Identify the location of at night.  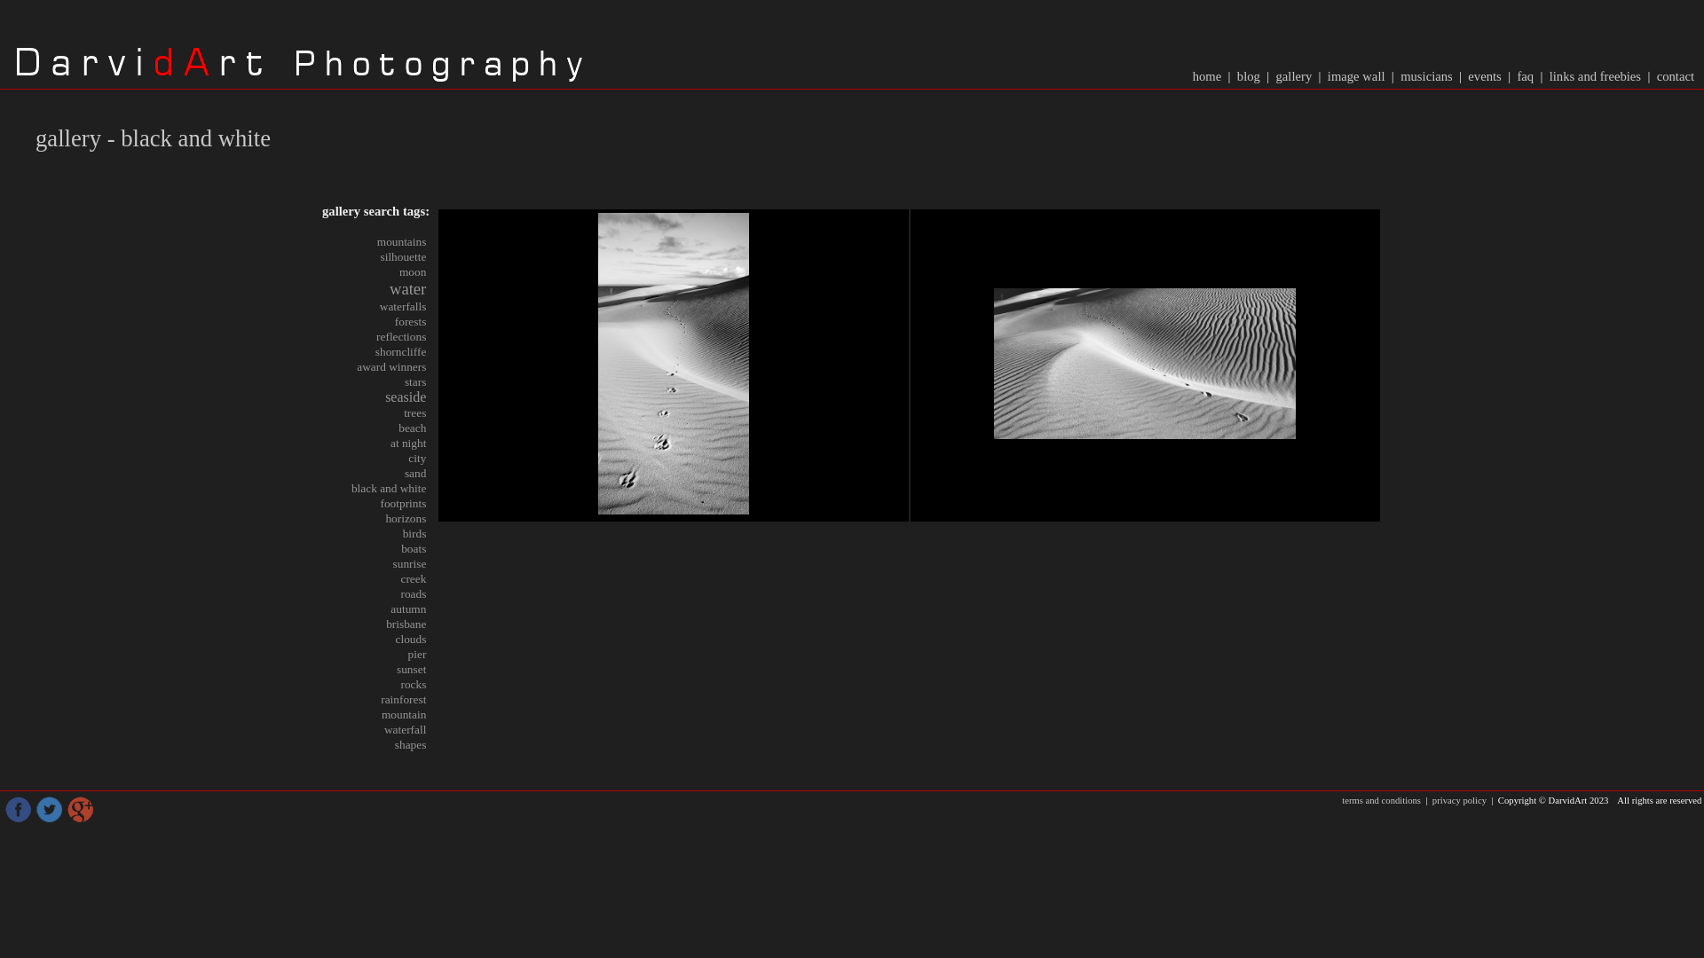
(408, 444).